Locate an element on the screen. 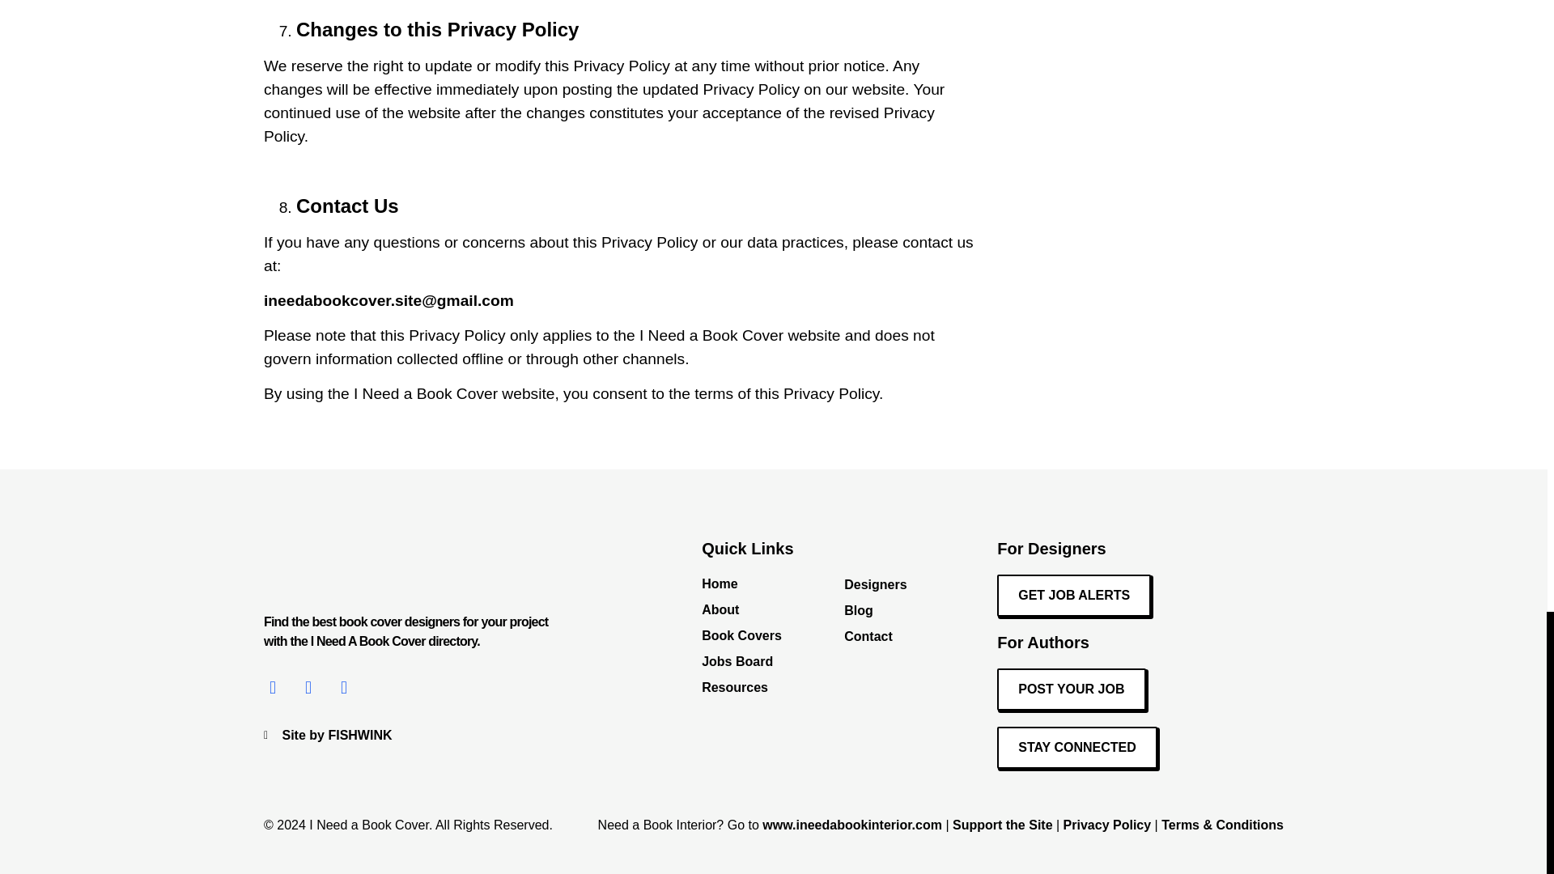  Contact is located at coordinates (869, 637).